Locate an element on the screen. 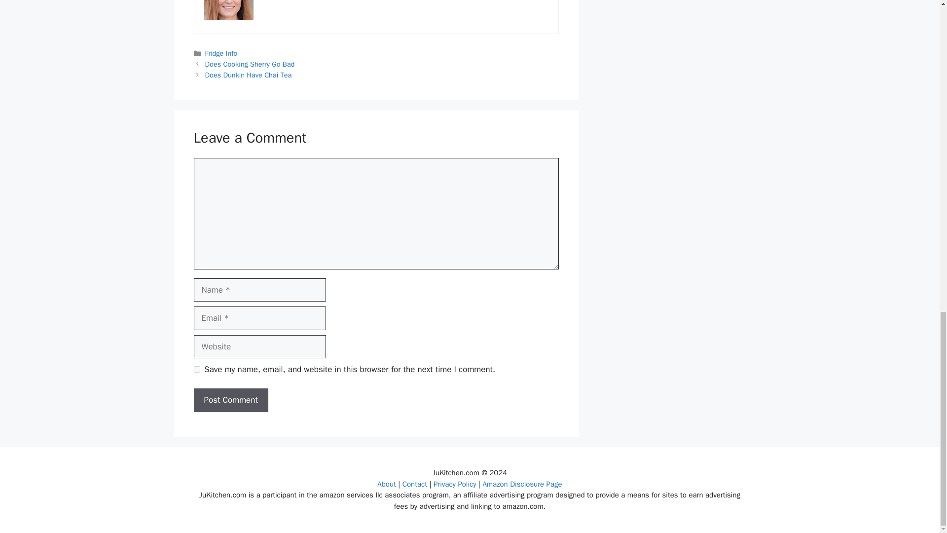  Fridge Info is located at coordinates (221, 53).